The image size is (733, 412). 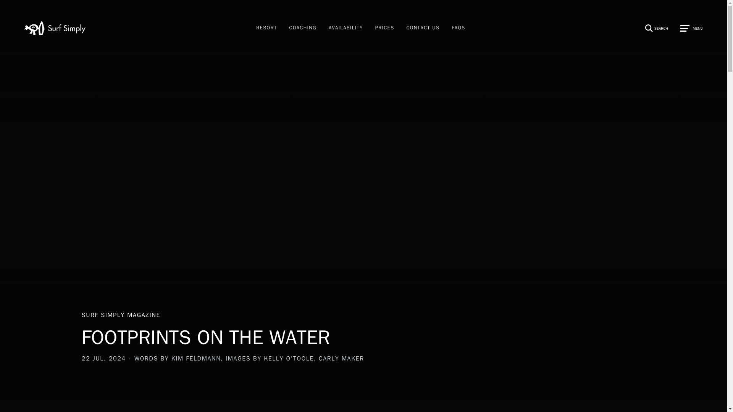 What do you see at coordinates (346, 28) in the screenshot?
I see `AVAILABILITY` at bounding box center [346, 28].